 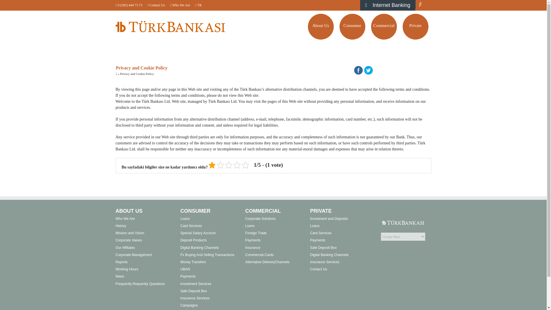 What do you see at coordinates (321, 25) in the screenshot?
I see `About Us` at bounding box center [321, 25].